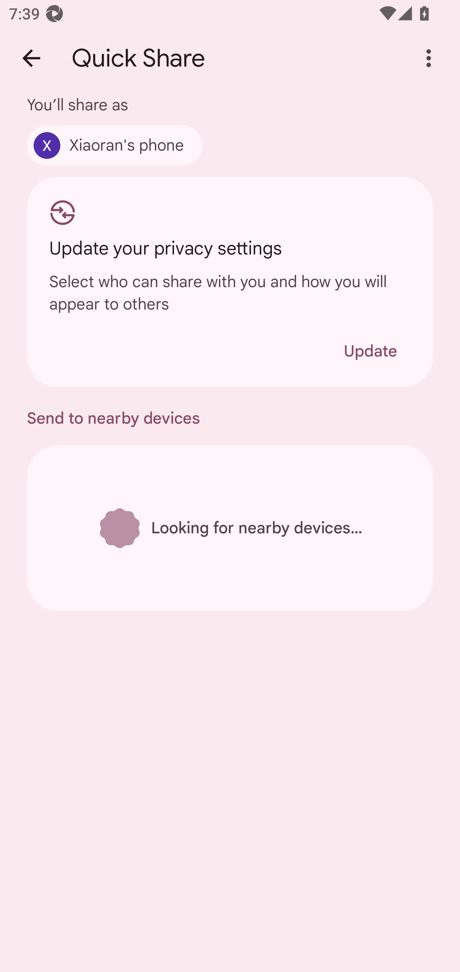 This screenshot has width=460, height=972. Describe the element at coordinates (31, 58) in the screenshot. I see `Back` at that location.